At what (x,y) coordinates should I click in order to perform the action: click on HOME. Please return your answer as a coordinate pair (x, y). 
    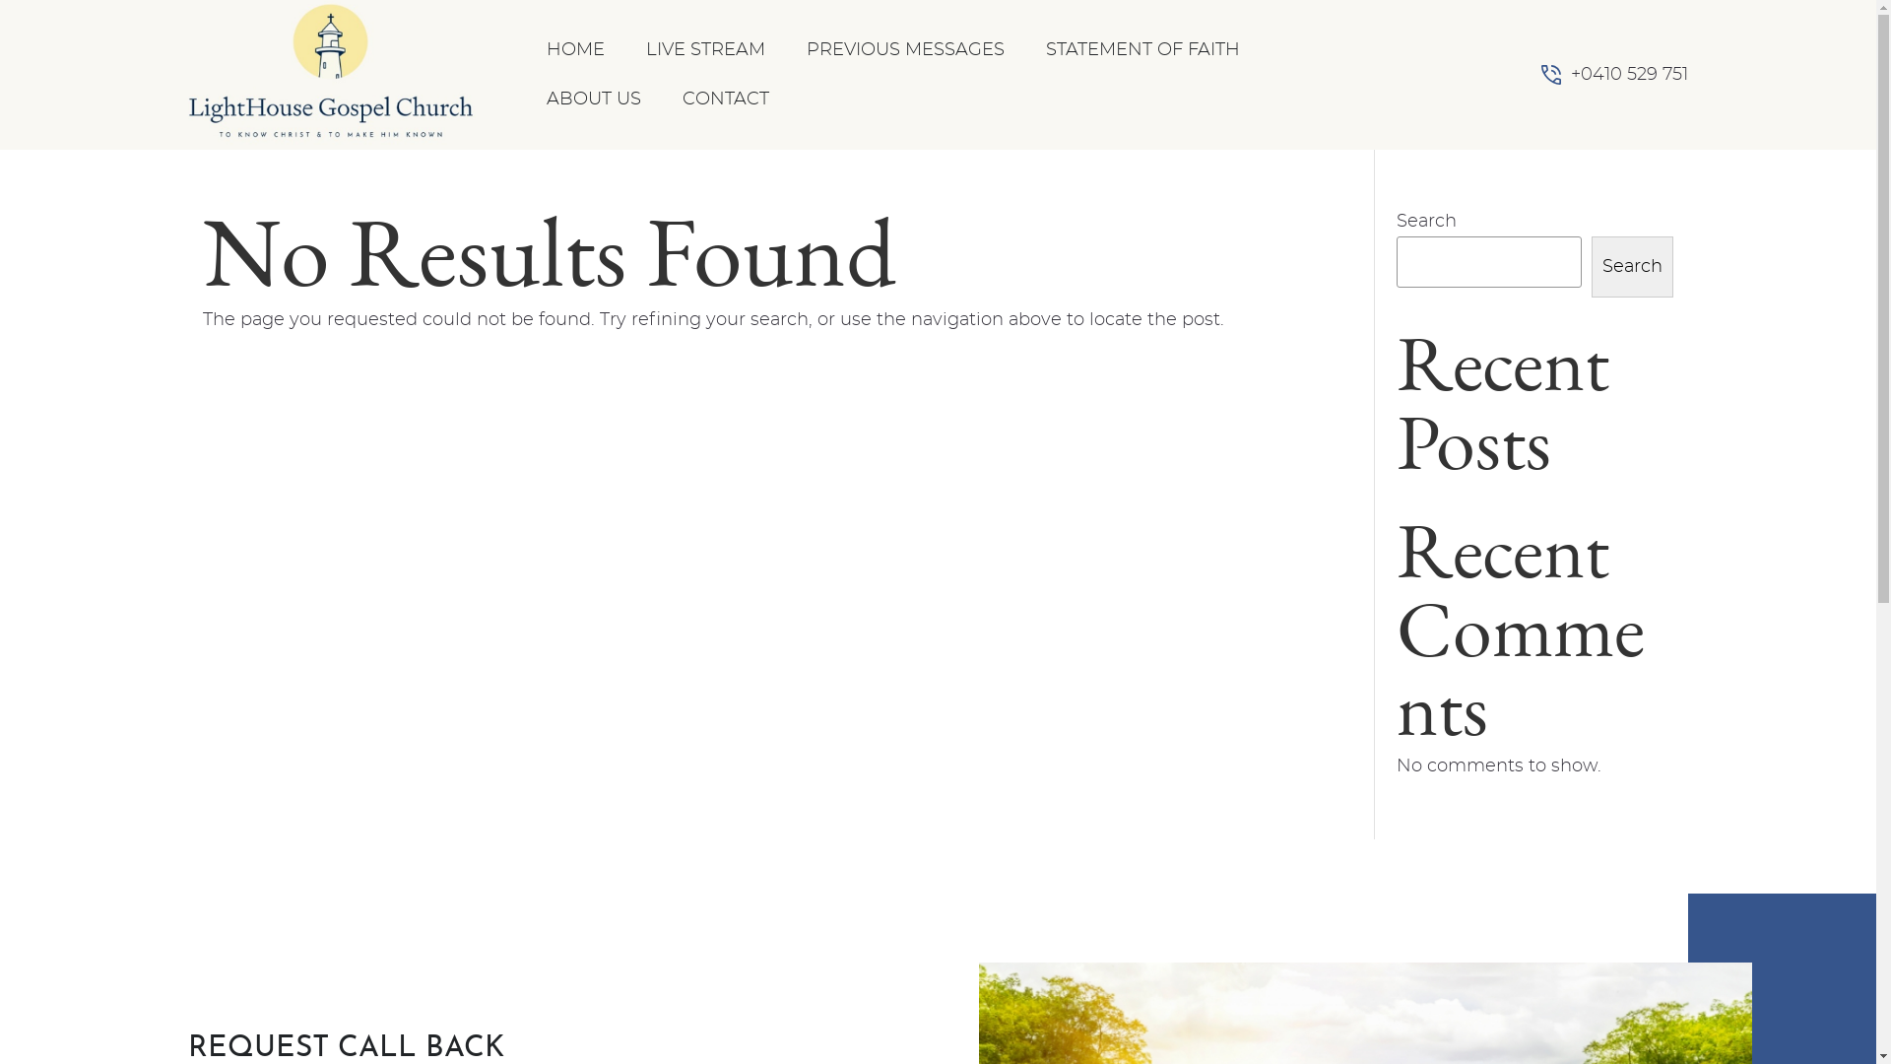
    Looking at the image, I should click on (575, 50).